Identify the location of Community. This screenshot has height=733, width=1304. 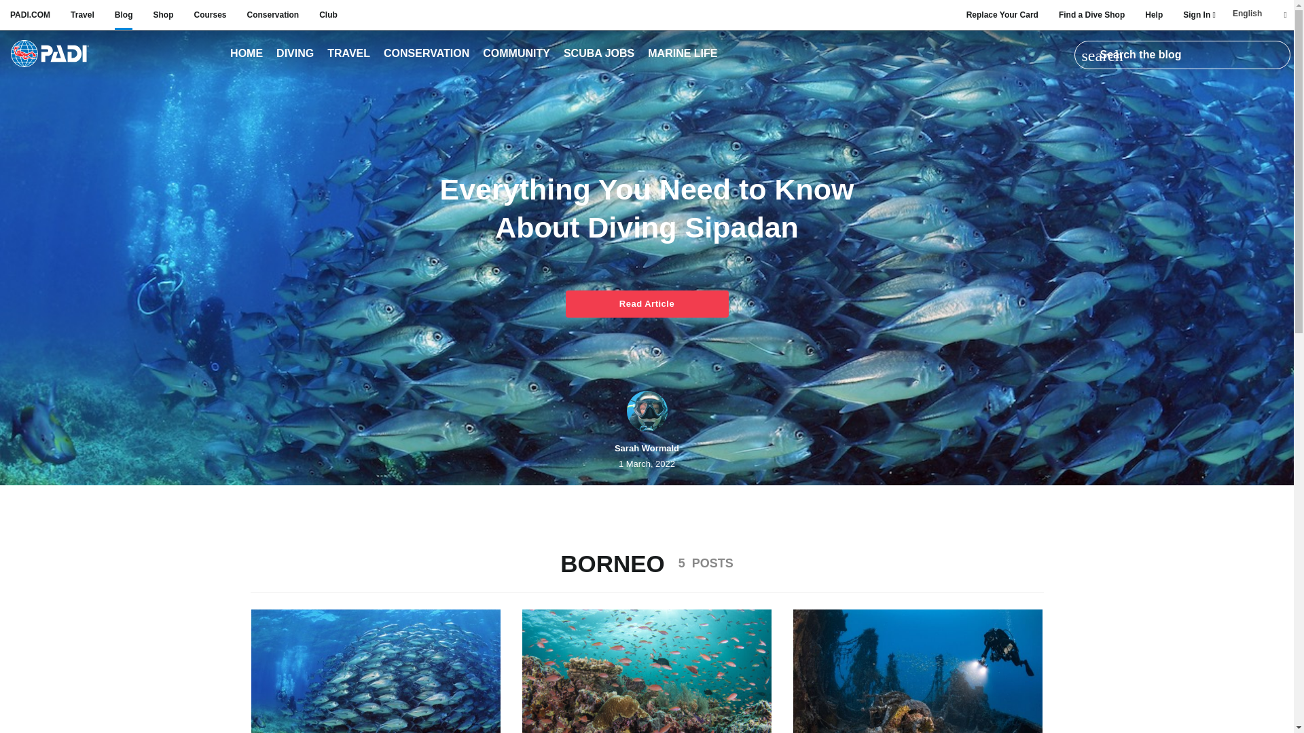
(516, 54).